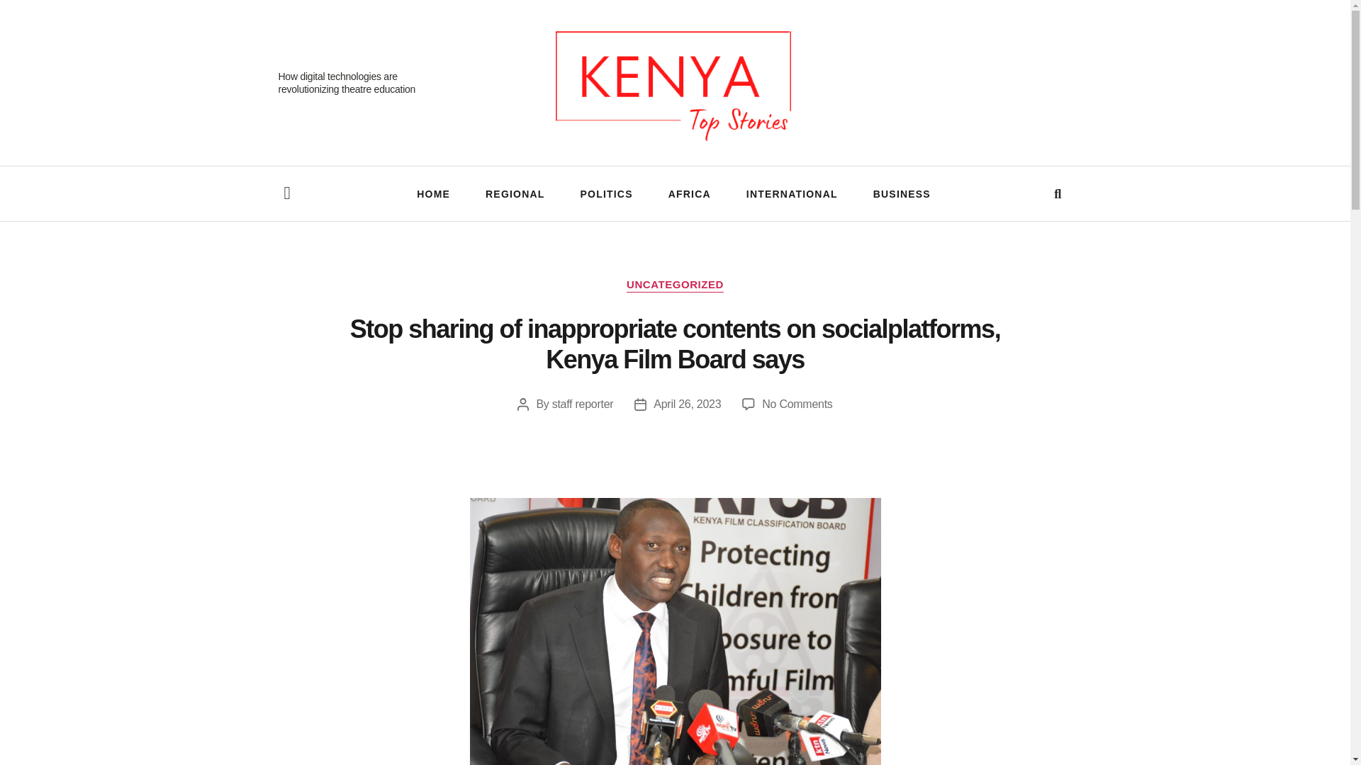  I want to click on staff reporter, so click(583, 404).